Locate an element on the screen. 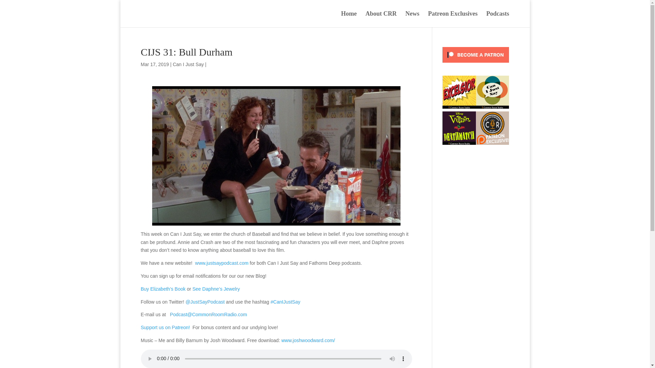 The height and width of the screenshot is (368, 655). Support us on Patreon! is located at coordinates (165, 327).